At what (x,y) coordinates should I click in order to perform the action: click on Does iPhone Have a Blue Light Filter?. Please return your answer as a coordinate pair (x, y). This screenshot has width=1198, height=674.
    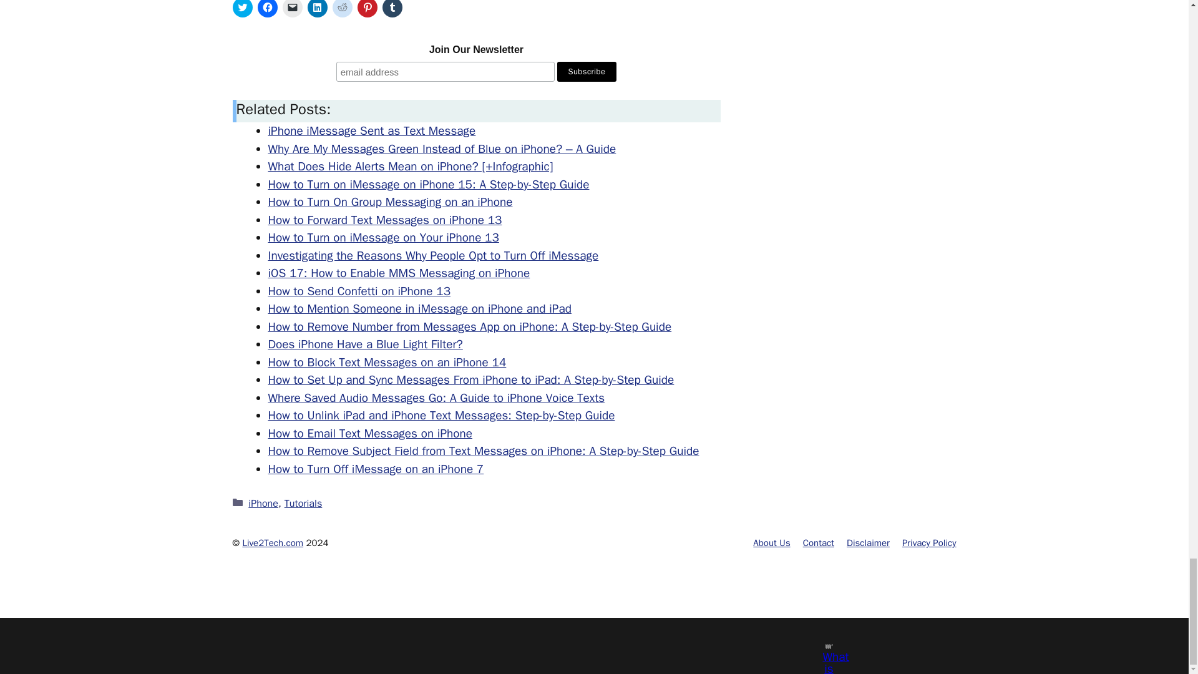
    Looking at the image, I should click on (366, 344).